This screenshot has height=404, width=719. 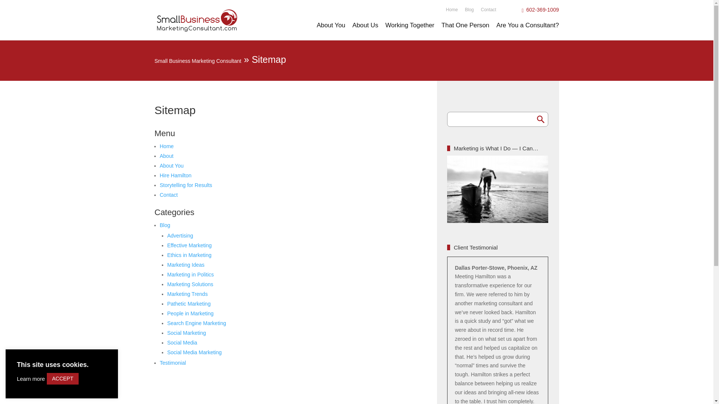 I want to click on Are You a Consultant?, so click(x=527, y=31).